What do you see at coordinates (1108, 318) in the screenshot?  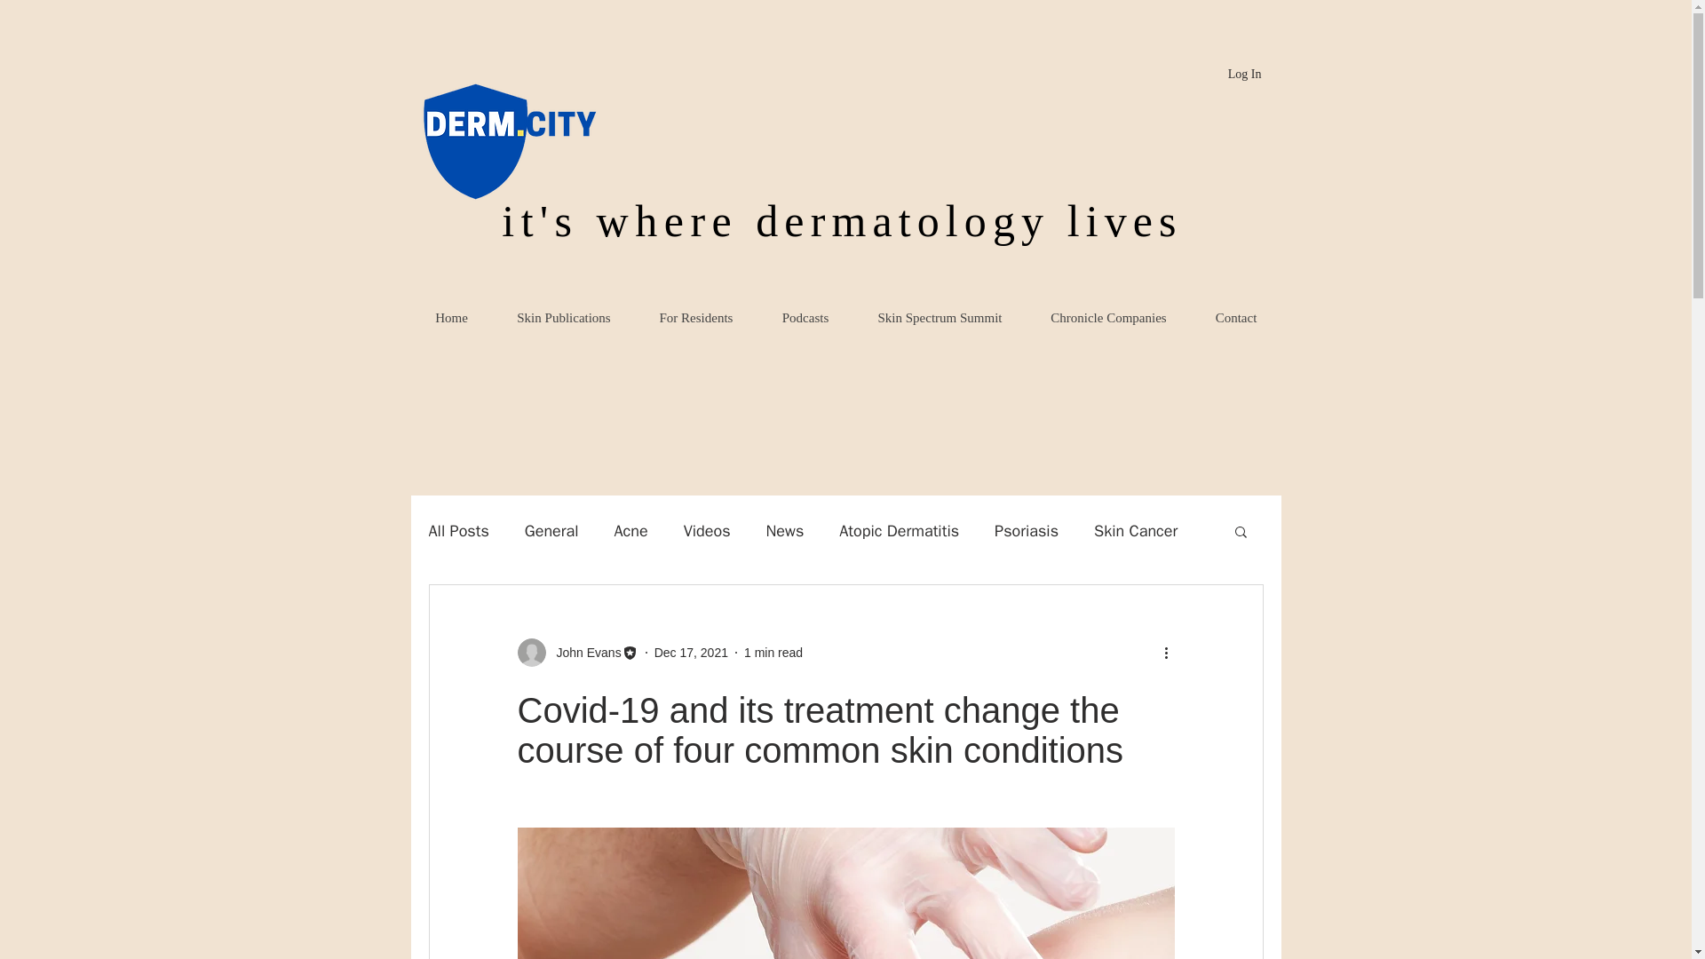 I see `Chronicle Companies` at bounding box center [1108, 318].